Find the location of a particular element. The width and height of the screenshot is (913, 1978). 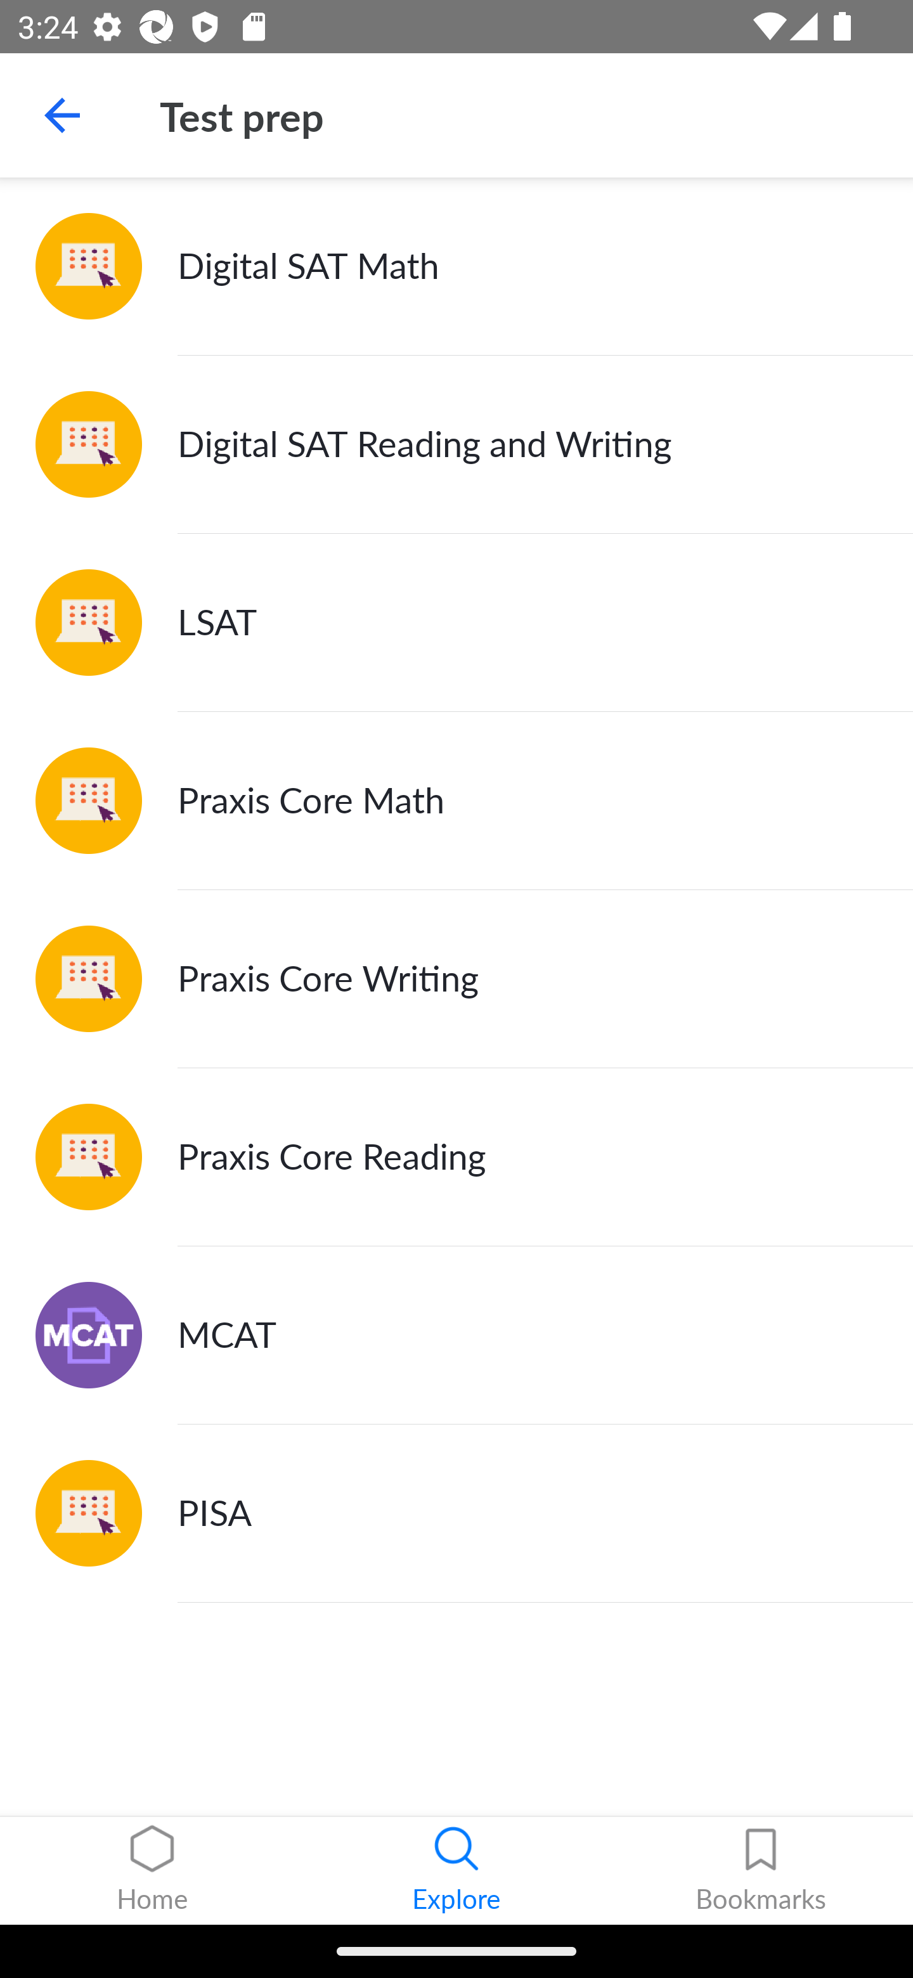

Explore is located at coordinates (456, 1871).